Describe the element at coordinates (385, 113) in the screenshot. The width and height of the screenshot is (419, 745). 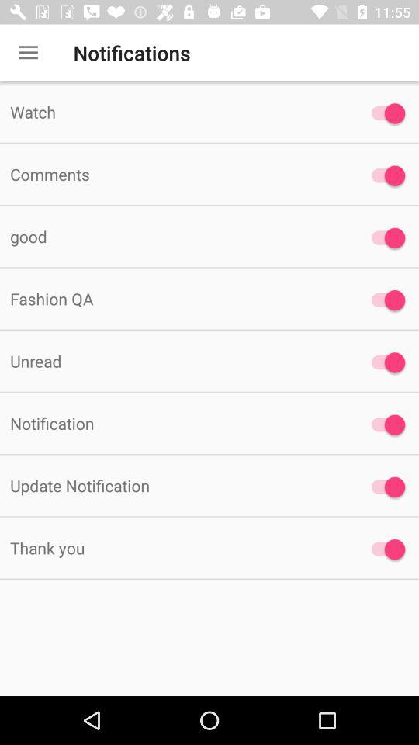
I see `toggle notification option for watch` at that location.